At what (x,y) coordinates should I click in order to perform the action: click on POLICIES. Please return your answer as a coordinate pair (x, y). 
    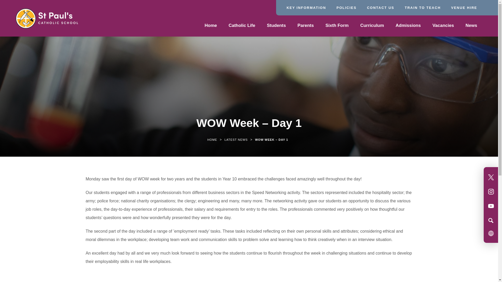
    Looking at the image, I should click on (346, 7).